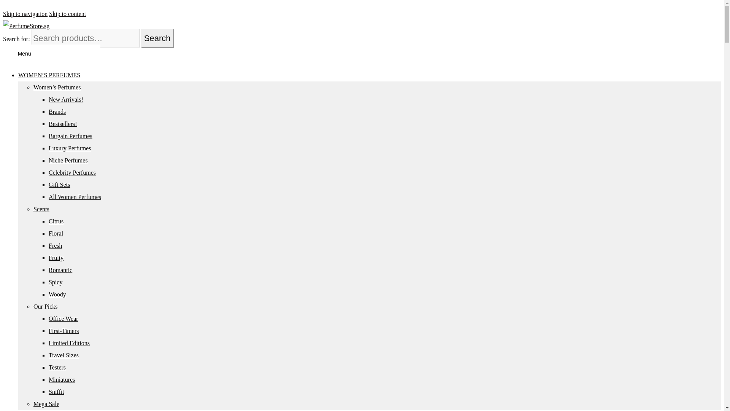 The width and height of the screenshot is (730, 411). I want to click on Celebrity Perfumes, so click(72, 172).